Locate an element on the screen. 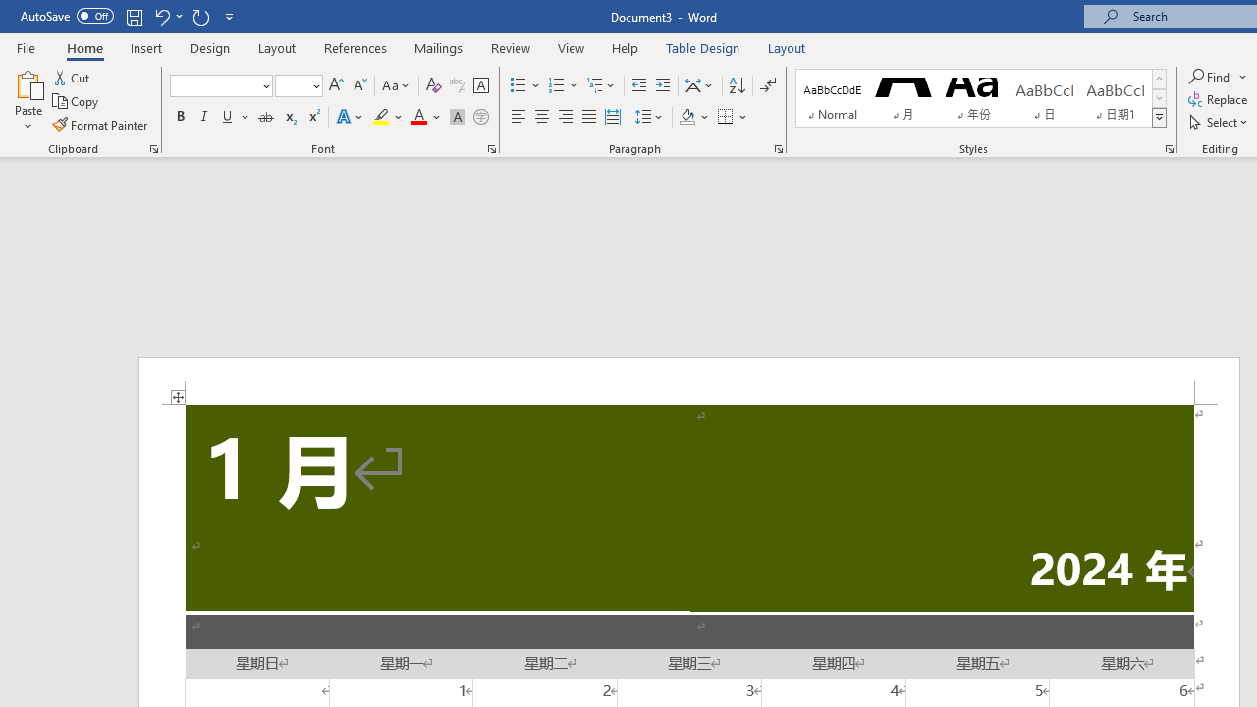 The width and height of the screenshot is (1257, 707). Row up is located at coordinates (1159, 79).